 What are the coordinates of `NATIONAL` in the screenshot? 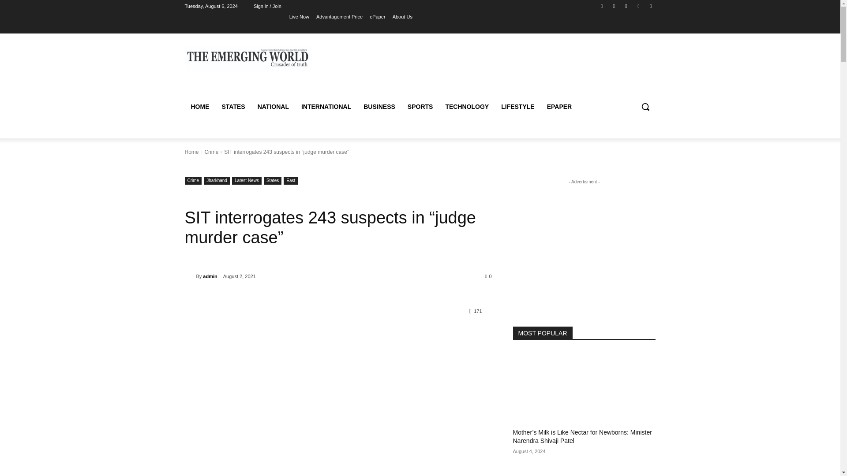 It's located at (273, 107).